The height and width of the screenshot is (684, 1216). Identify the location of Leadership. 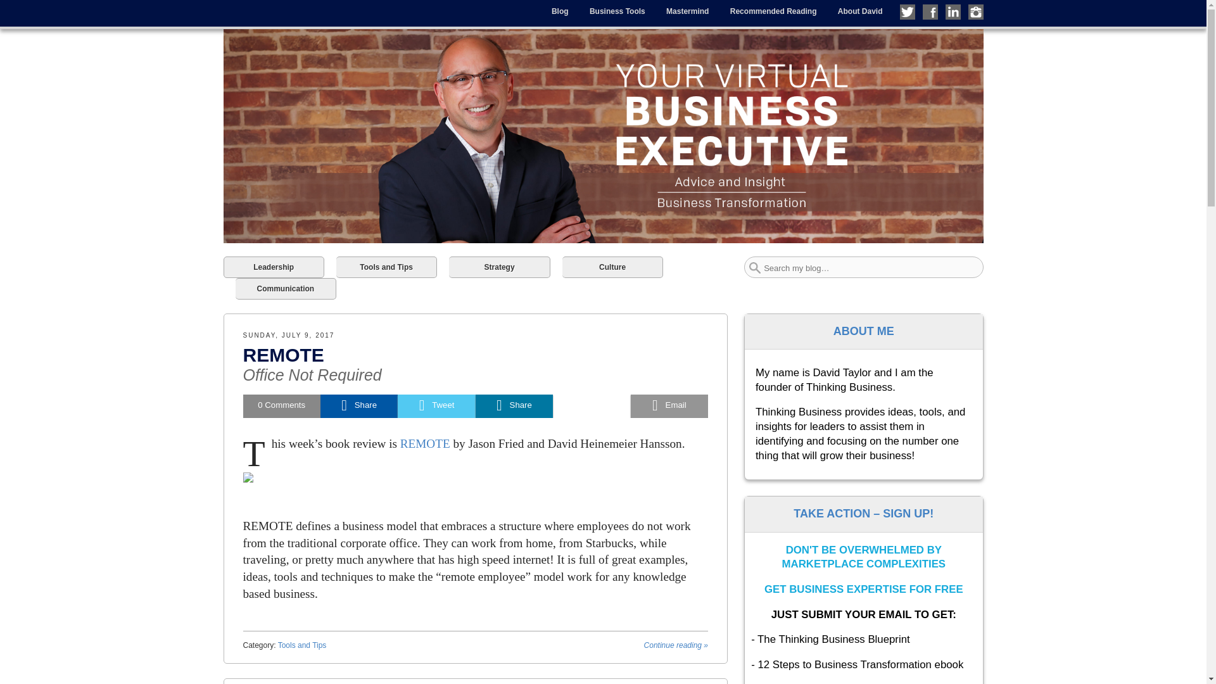
(272, 267).